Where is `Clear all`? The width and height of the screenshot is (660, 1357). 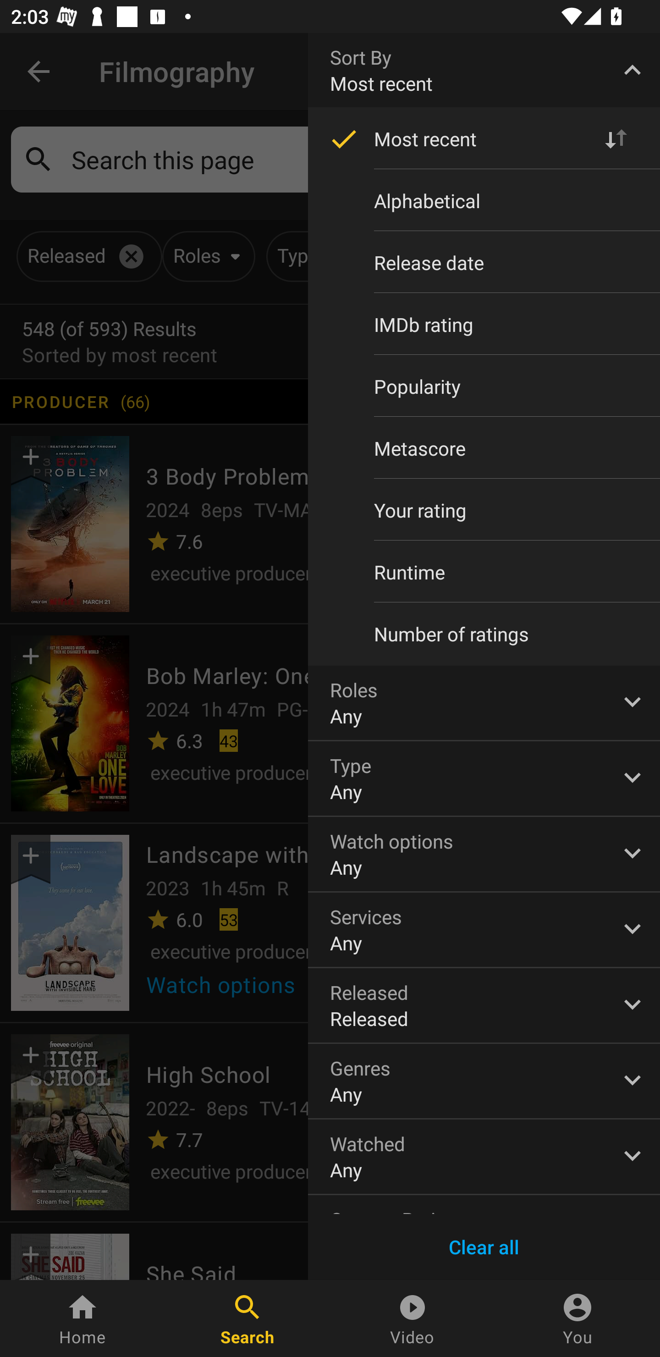
Clear all is located at coordinates (484, 1247).